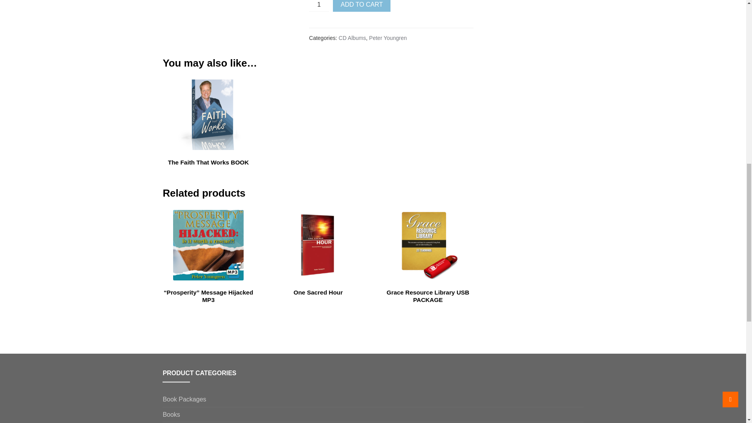 Image resolution: width=752 pixels, height=423 pixels. What do you see at coordinates (184, 399) in the screenshot?
I see `Book Packages` at bounding box center [184, 399].